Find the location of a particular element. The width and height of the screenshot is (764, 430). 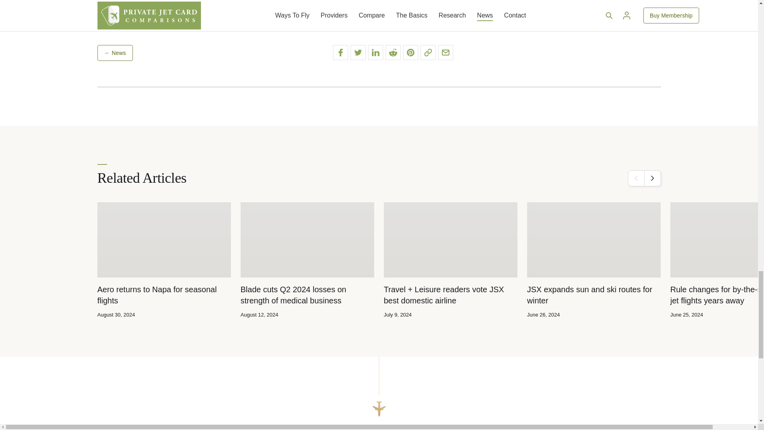

Copy Link to Clipboard is located at coordinates (428, 53).